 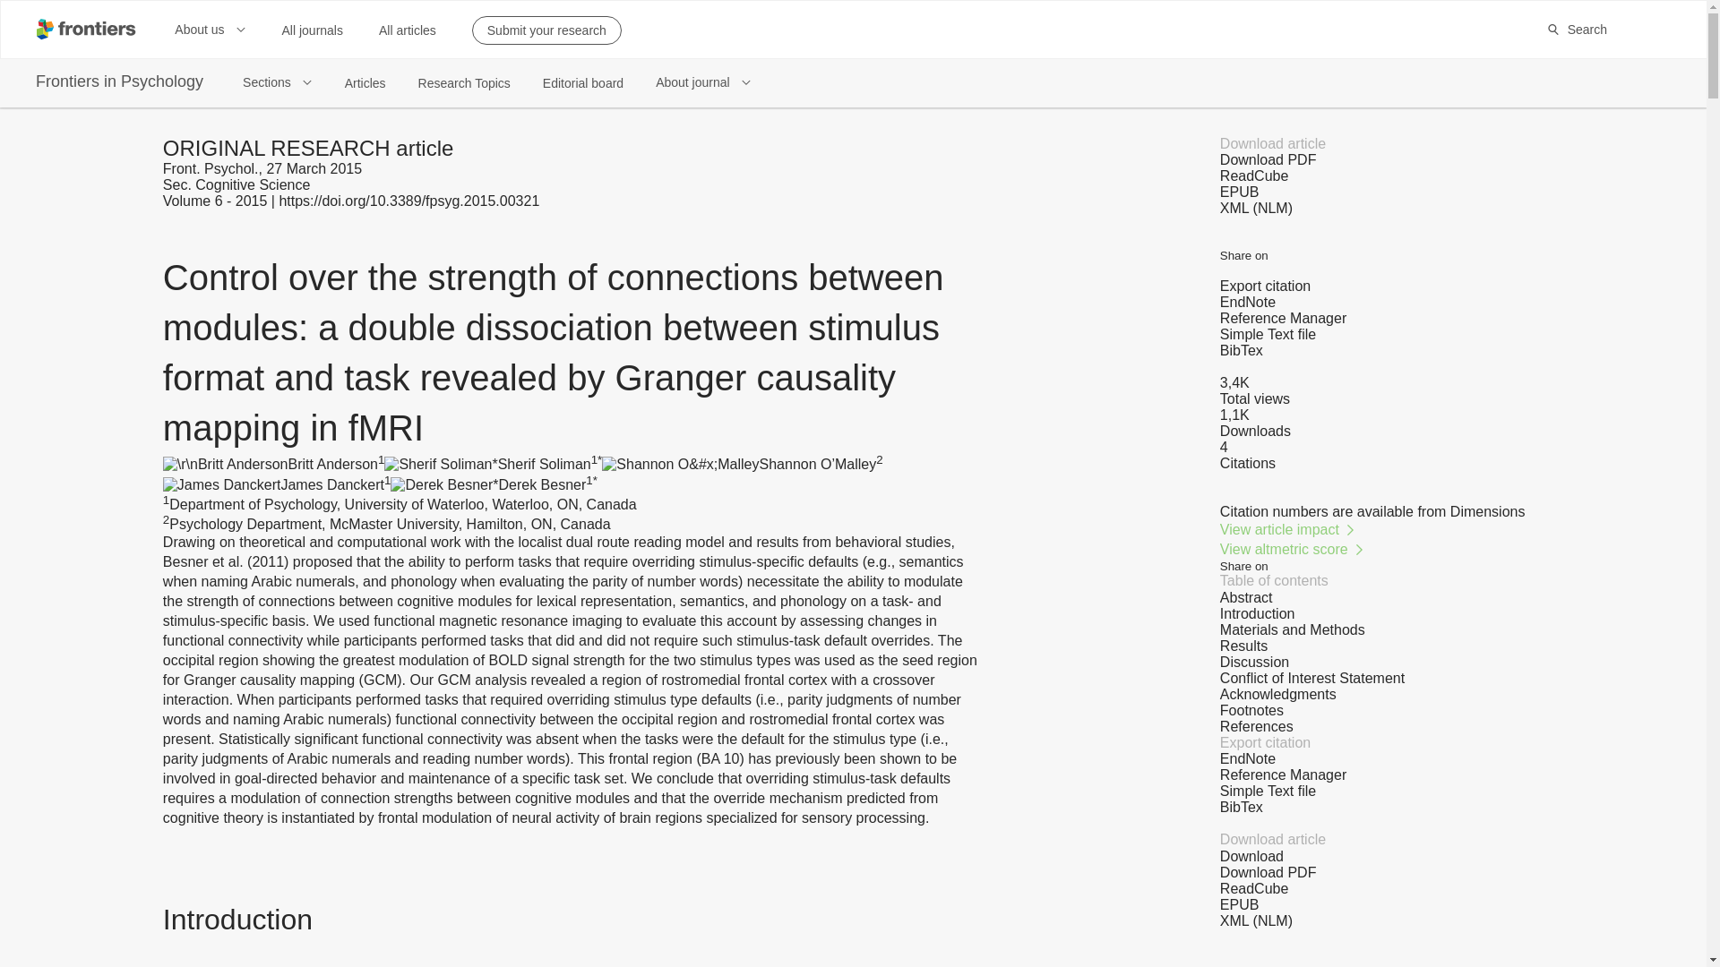 What do you see at coordinates (407, 30) in the screenshot?
I see `All articles` at bounding box center [407, 30].